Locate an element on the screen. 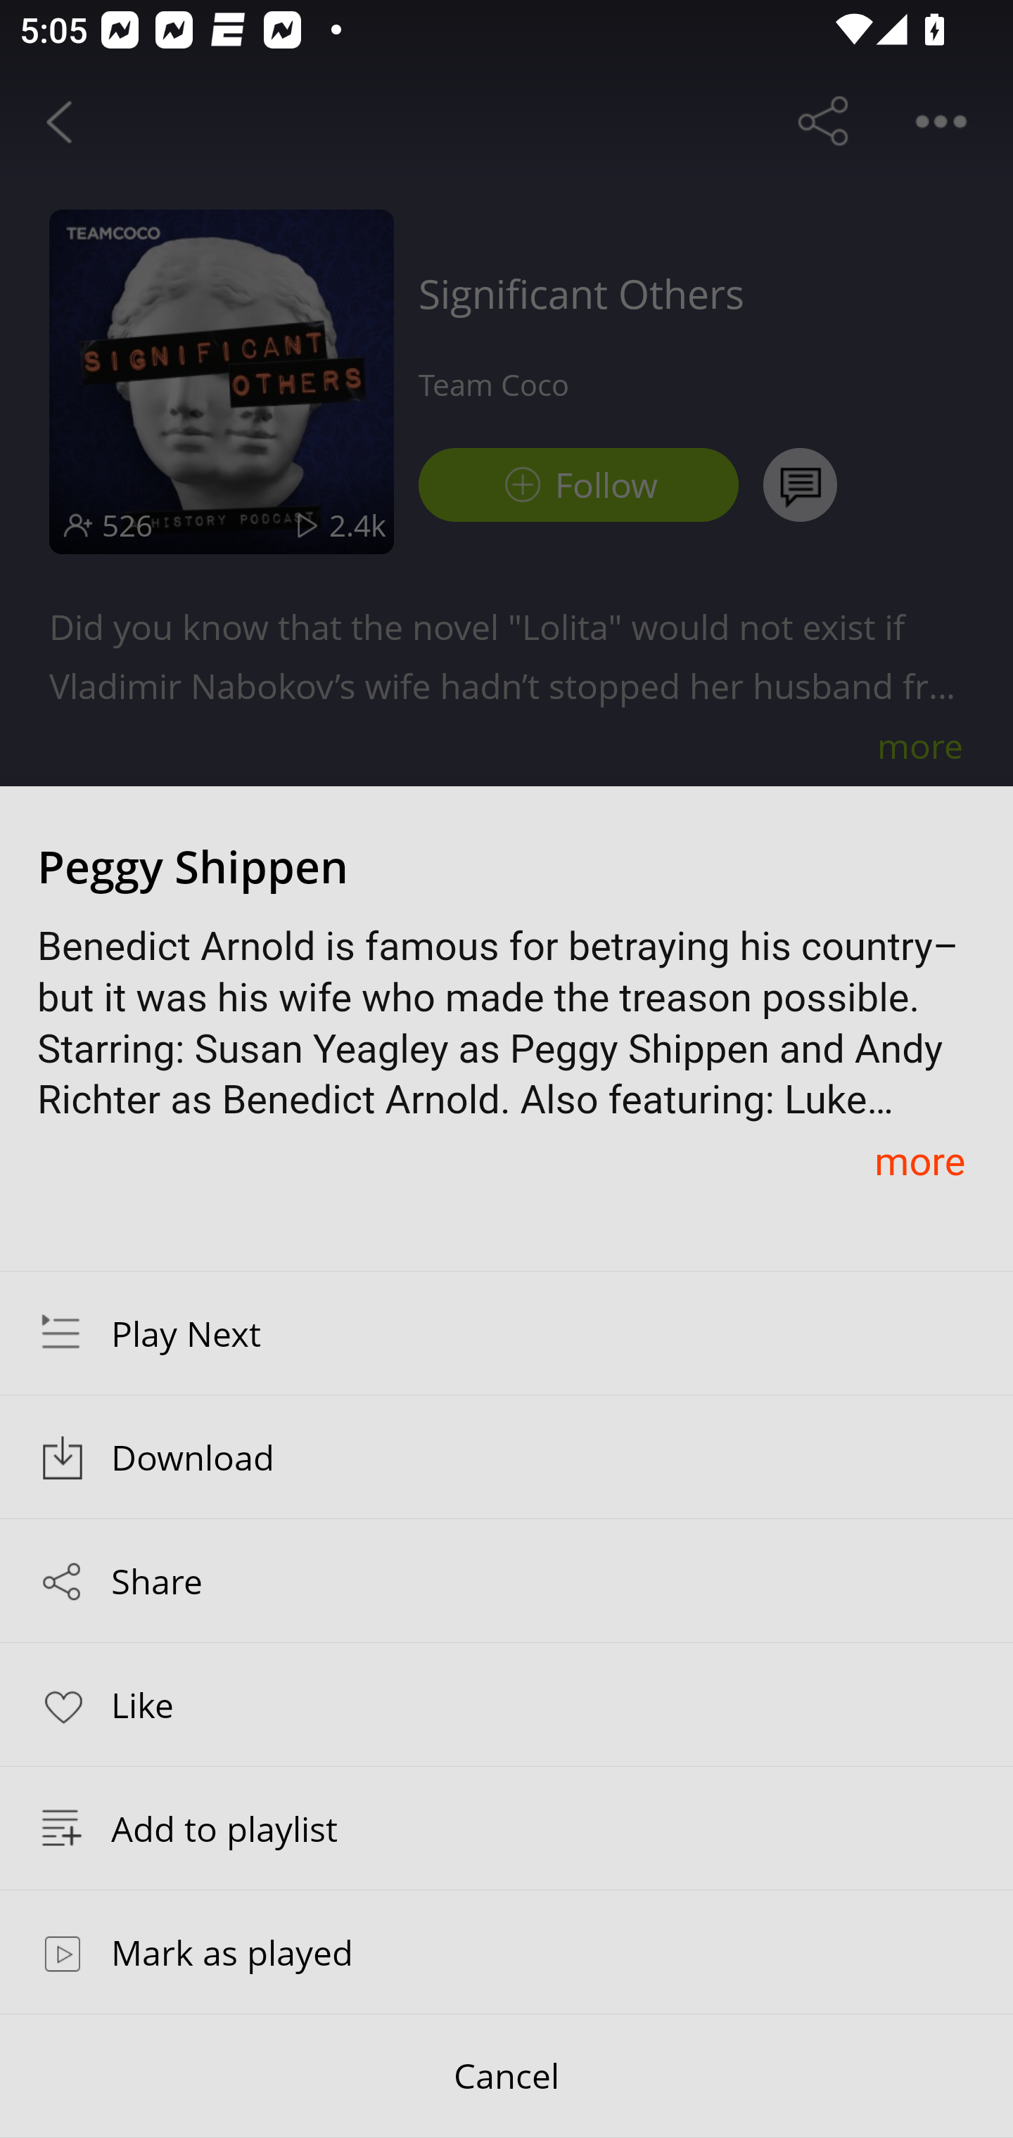 This screenshot has width=1013, height=2138. Add to playlist is located at coordinates (507, 1828).